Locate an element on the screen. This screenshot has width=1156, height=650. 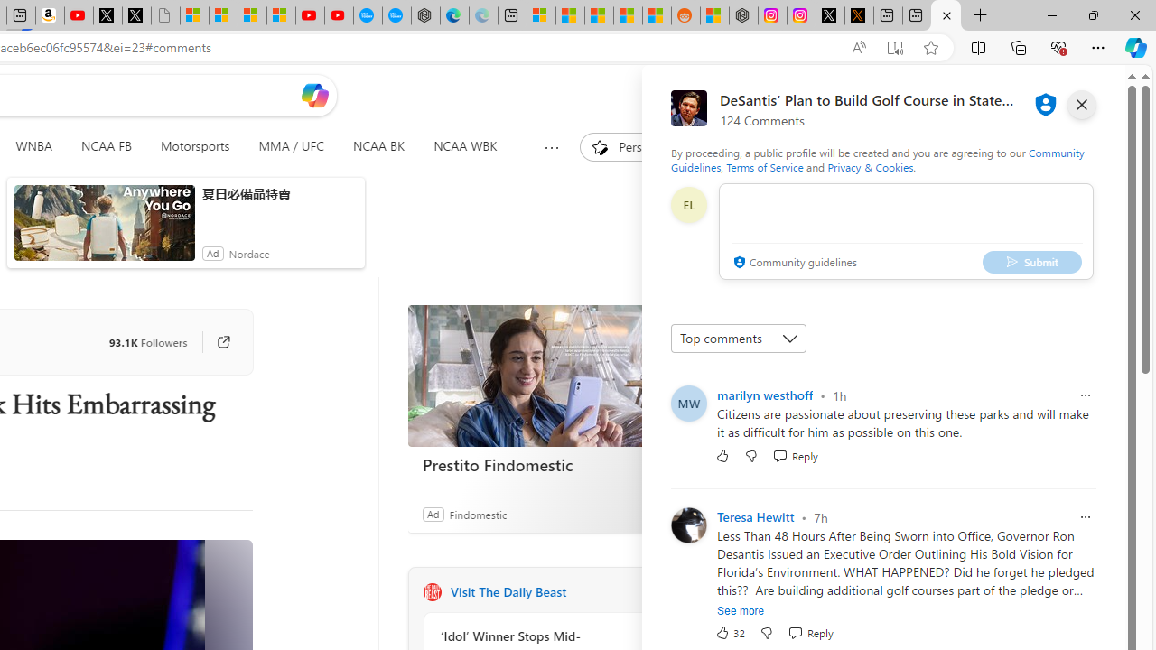
comment-box is located at coordinates (906, 231).